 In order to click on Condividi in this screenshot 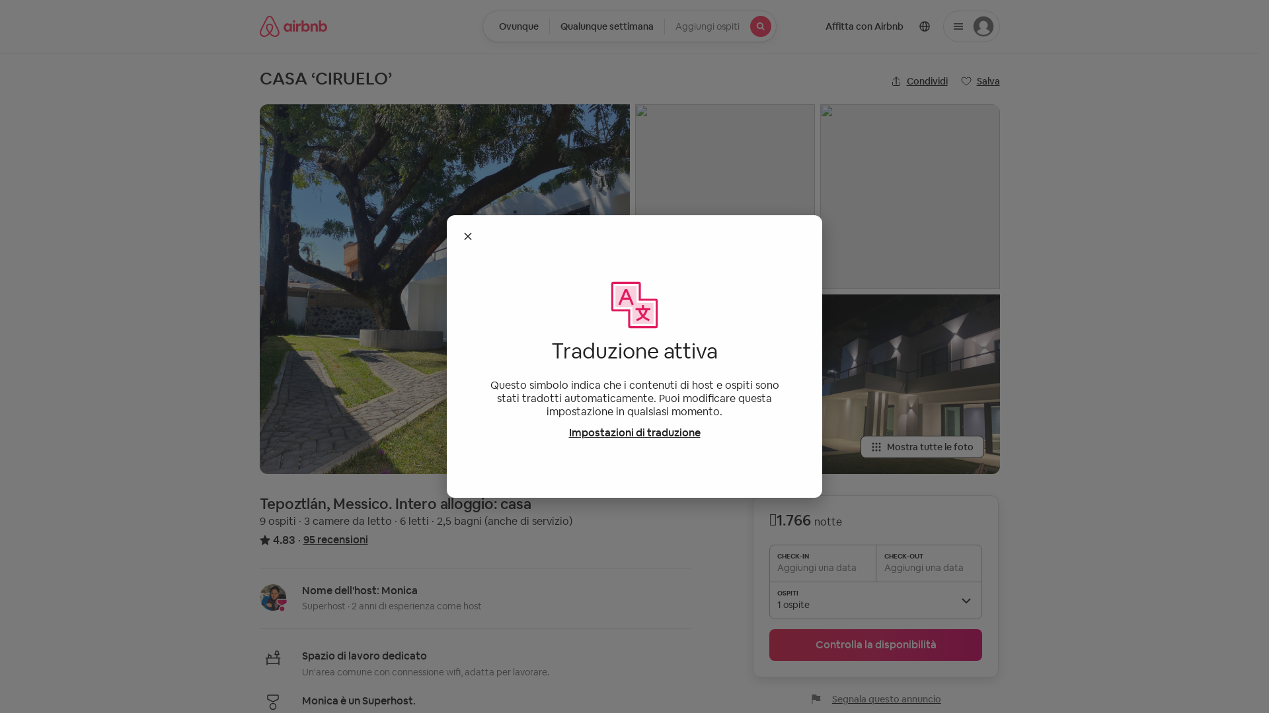, I will do `click(919, 81)`.